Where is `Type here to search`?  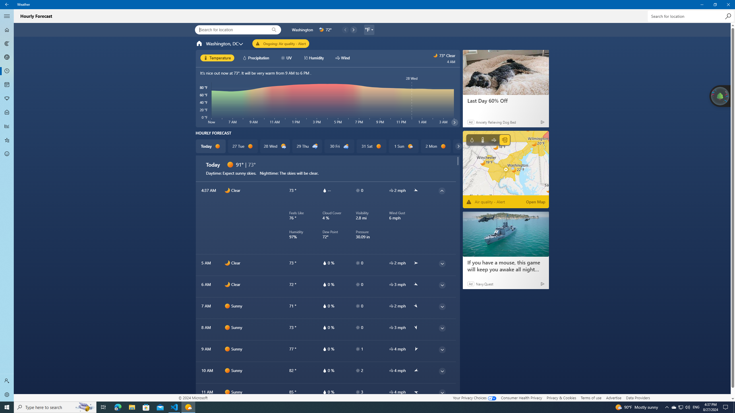 Type here to search is located at coordinates (55, 407).